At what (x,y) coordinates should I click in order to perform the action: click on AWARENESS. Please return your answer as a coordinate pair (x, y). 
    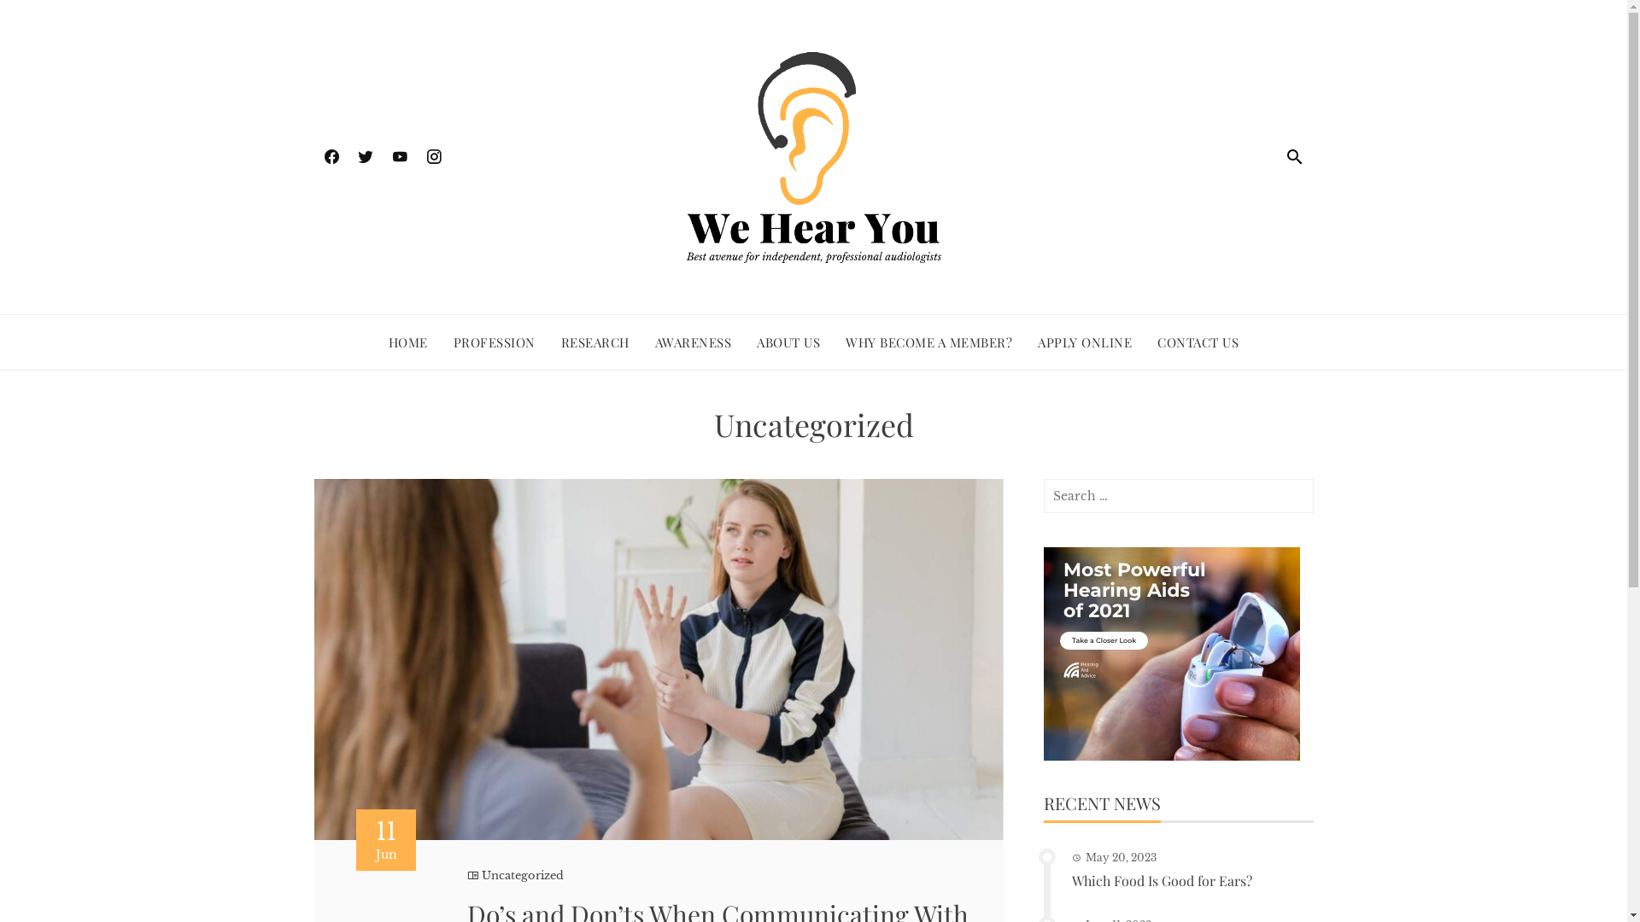
    Looking at the image, I should click on (694, 341).